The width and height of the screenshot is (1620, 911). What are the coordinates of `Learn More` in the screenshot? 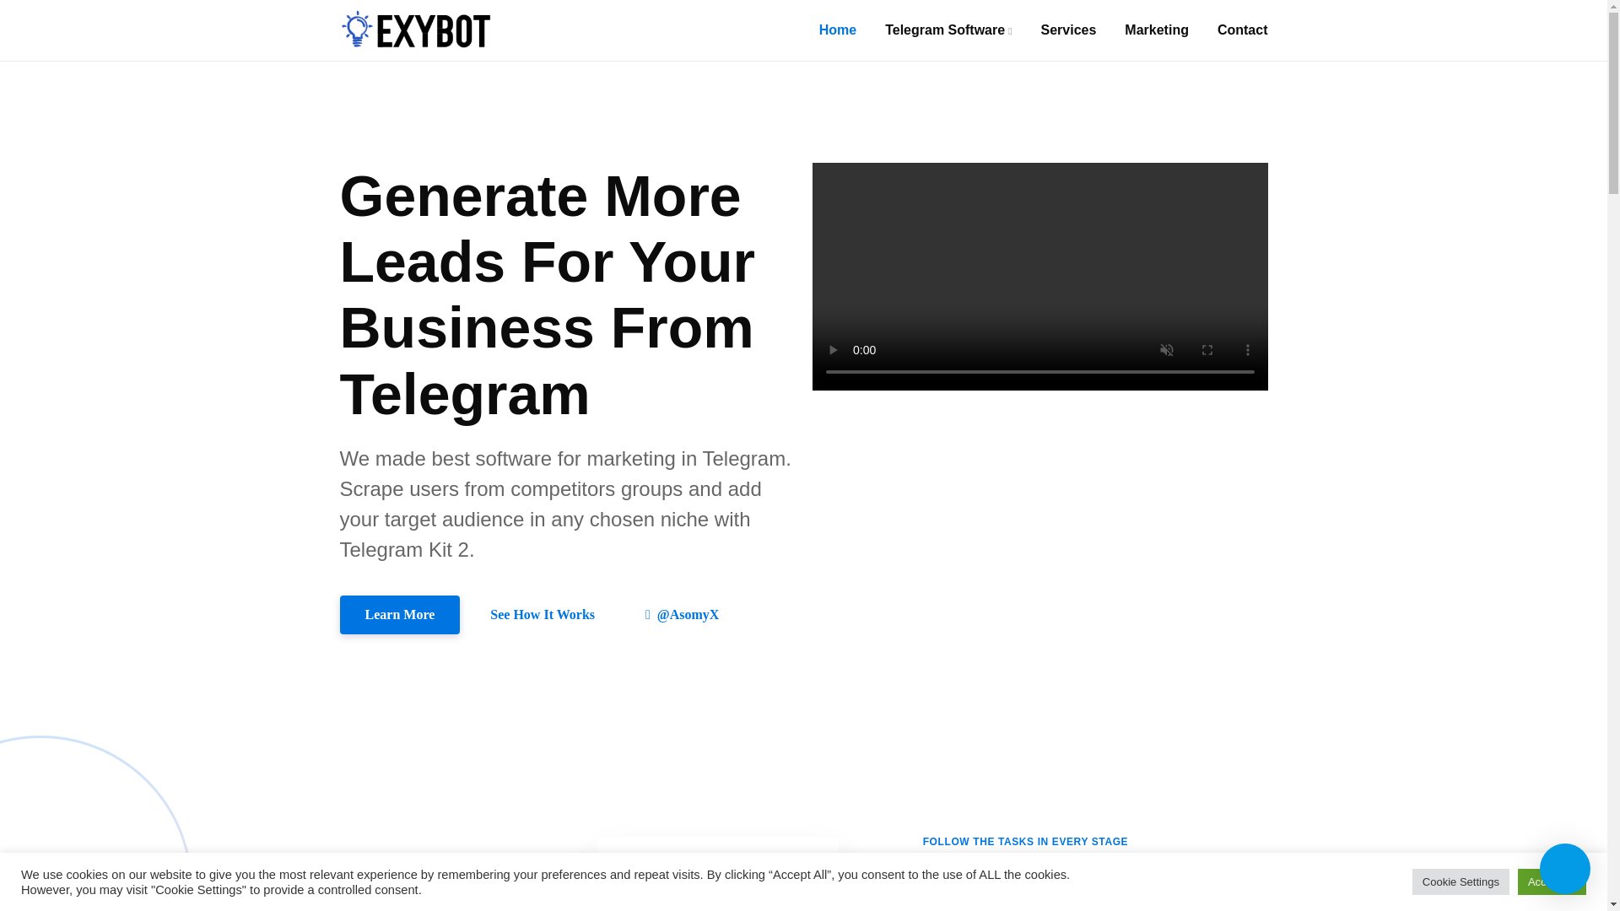 It's located at (399, 614).